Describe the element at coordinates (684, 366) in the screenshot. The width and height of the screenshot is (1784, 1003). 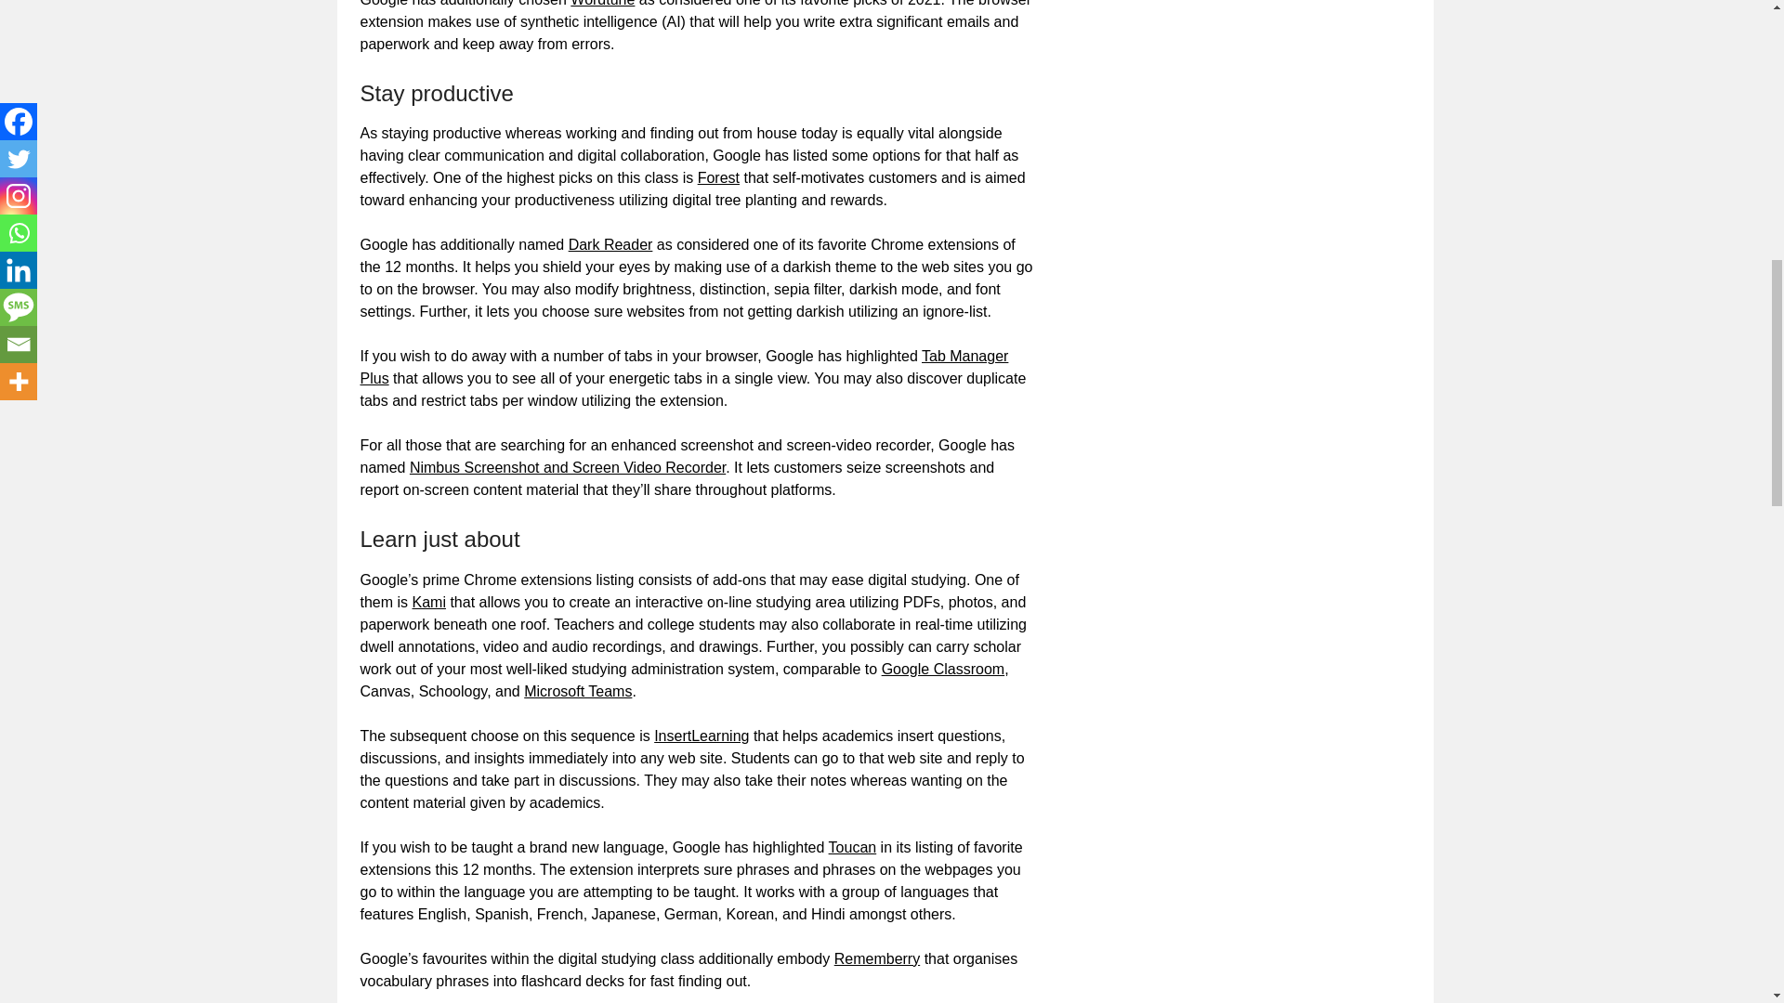
I see `Tab Manager Plus` at that location.